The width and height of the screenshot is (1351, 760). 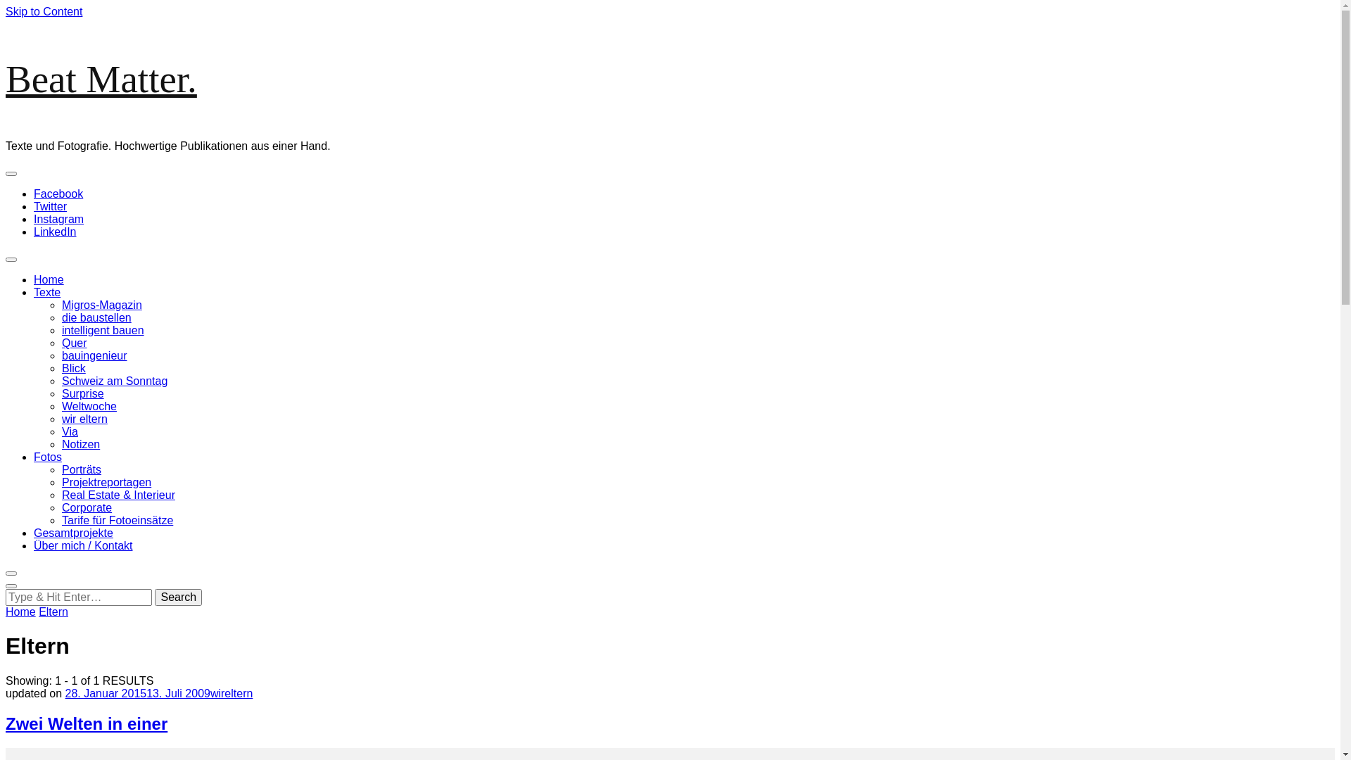 What do you see at coordinates (87, 508) in the screenshot?
I see `Corporate` at bounding box center [87, 508].